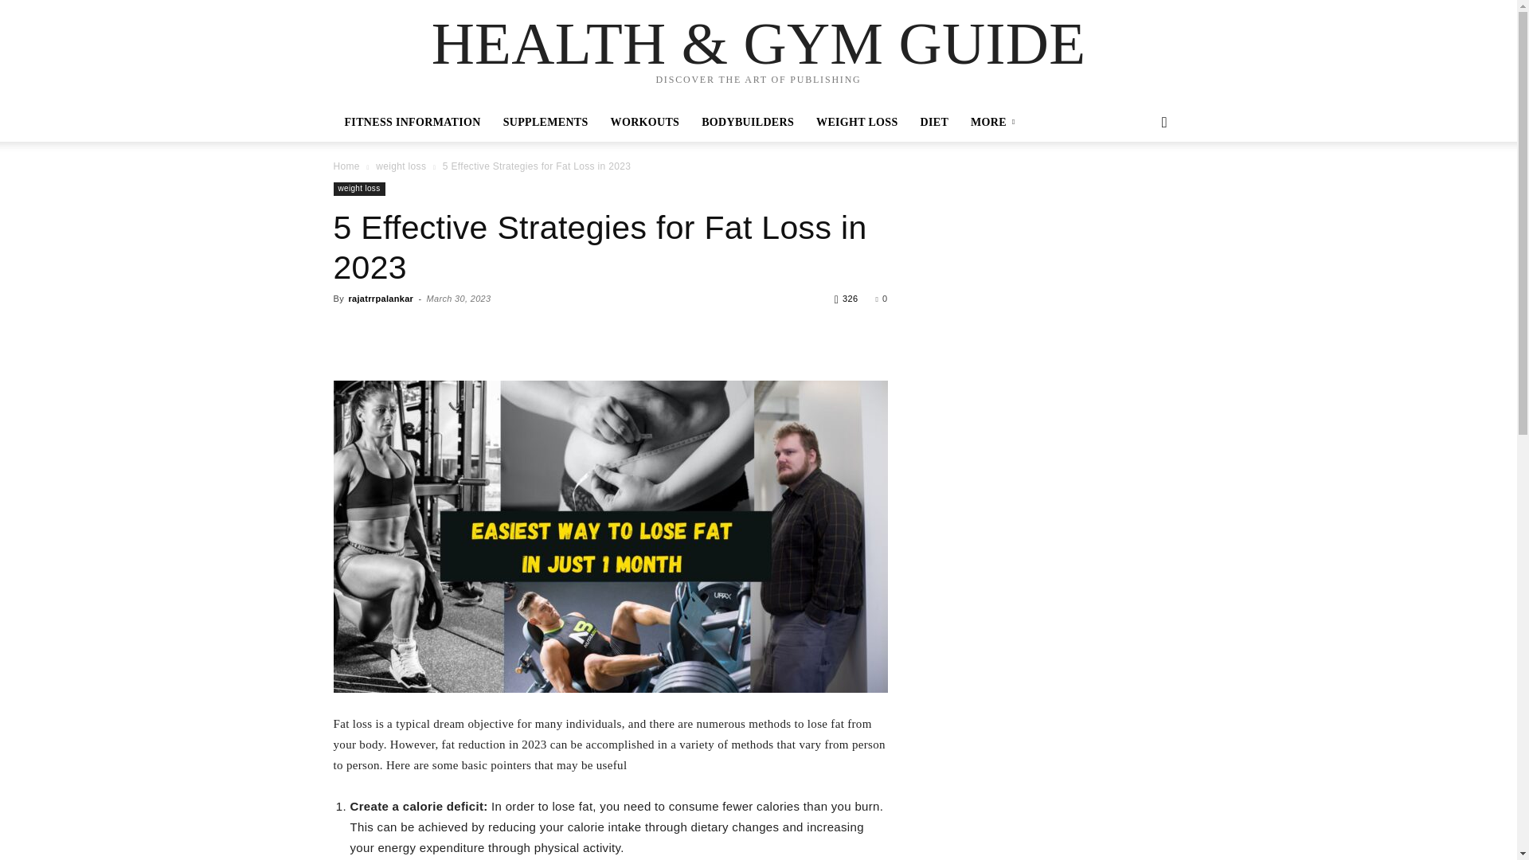 The height and width of the screenshot is (860, 1529). Describe the element at coordinates (401, 166) in the screenshot. I see `View all posts in weight loss` at that location.